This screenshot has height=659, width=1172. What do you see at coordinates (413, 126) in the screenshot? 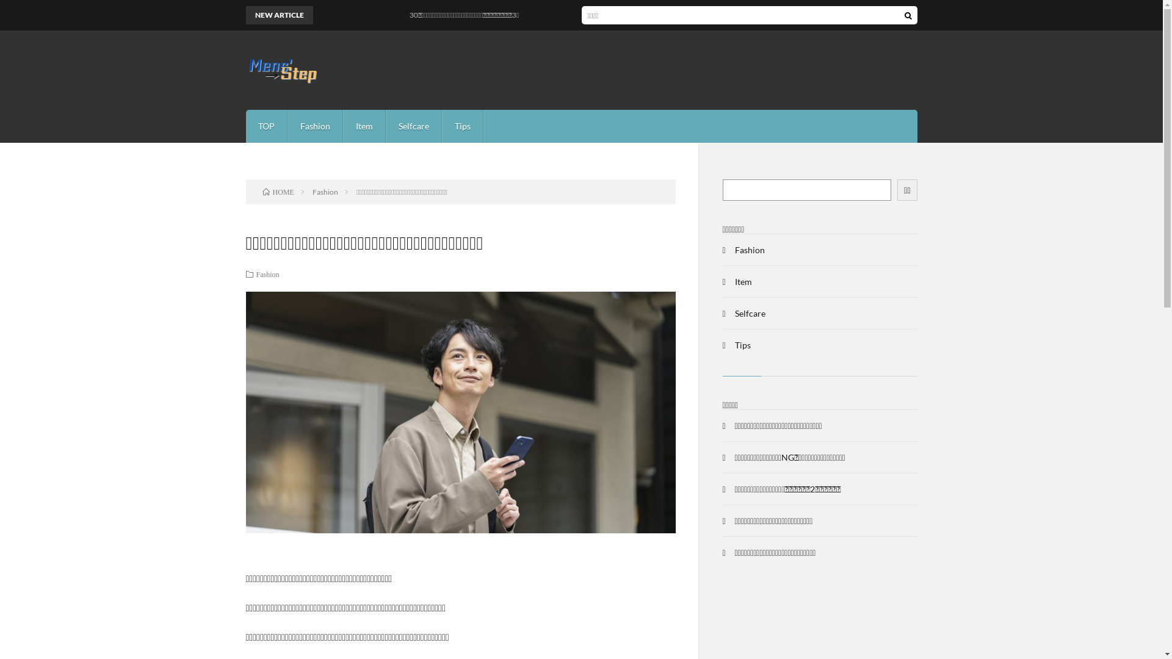
I see `Selfcare` at bounding box center [413, 126].